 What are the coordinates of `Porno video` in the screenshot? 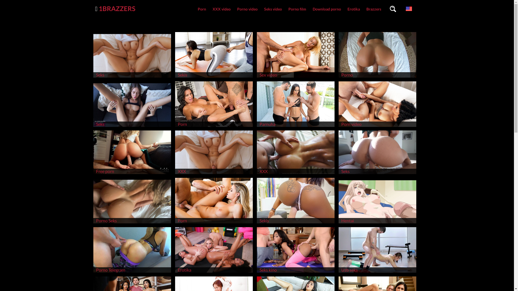 It's located at (247, 9).